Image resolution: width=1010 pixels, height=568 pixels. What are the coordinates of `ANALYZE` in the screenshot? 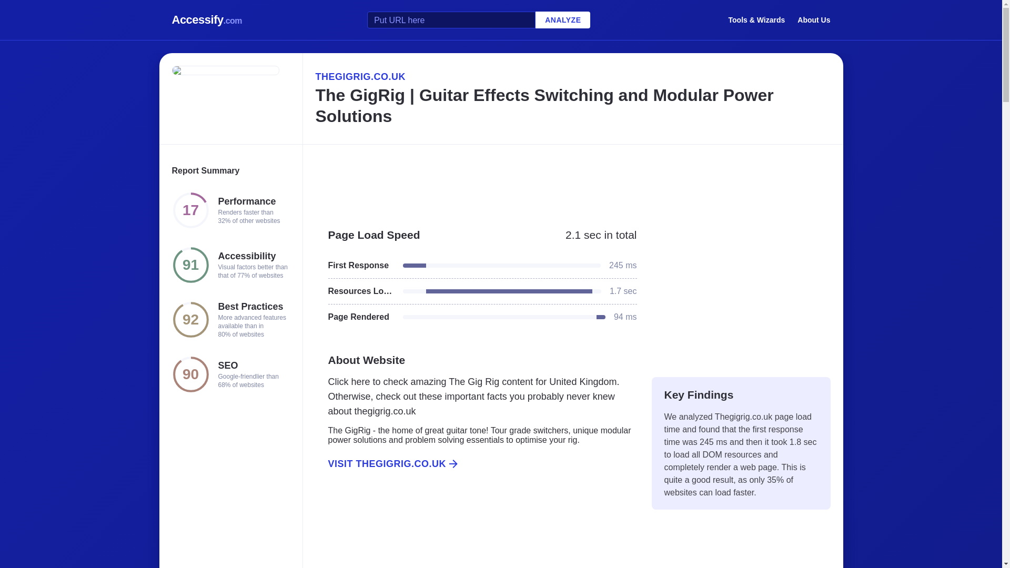 It's located at (562, 20).